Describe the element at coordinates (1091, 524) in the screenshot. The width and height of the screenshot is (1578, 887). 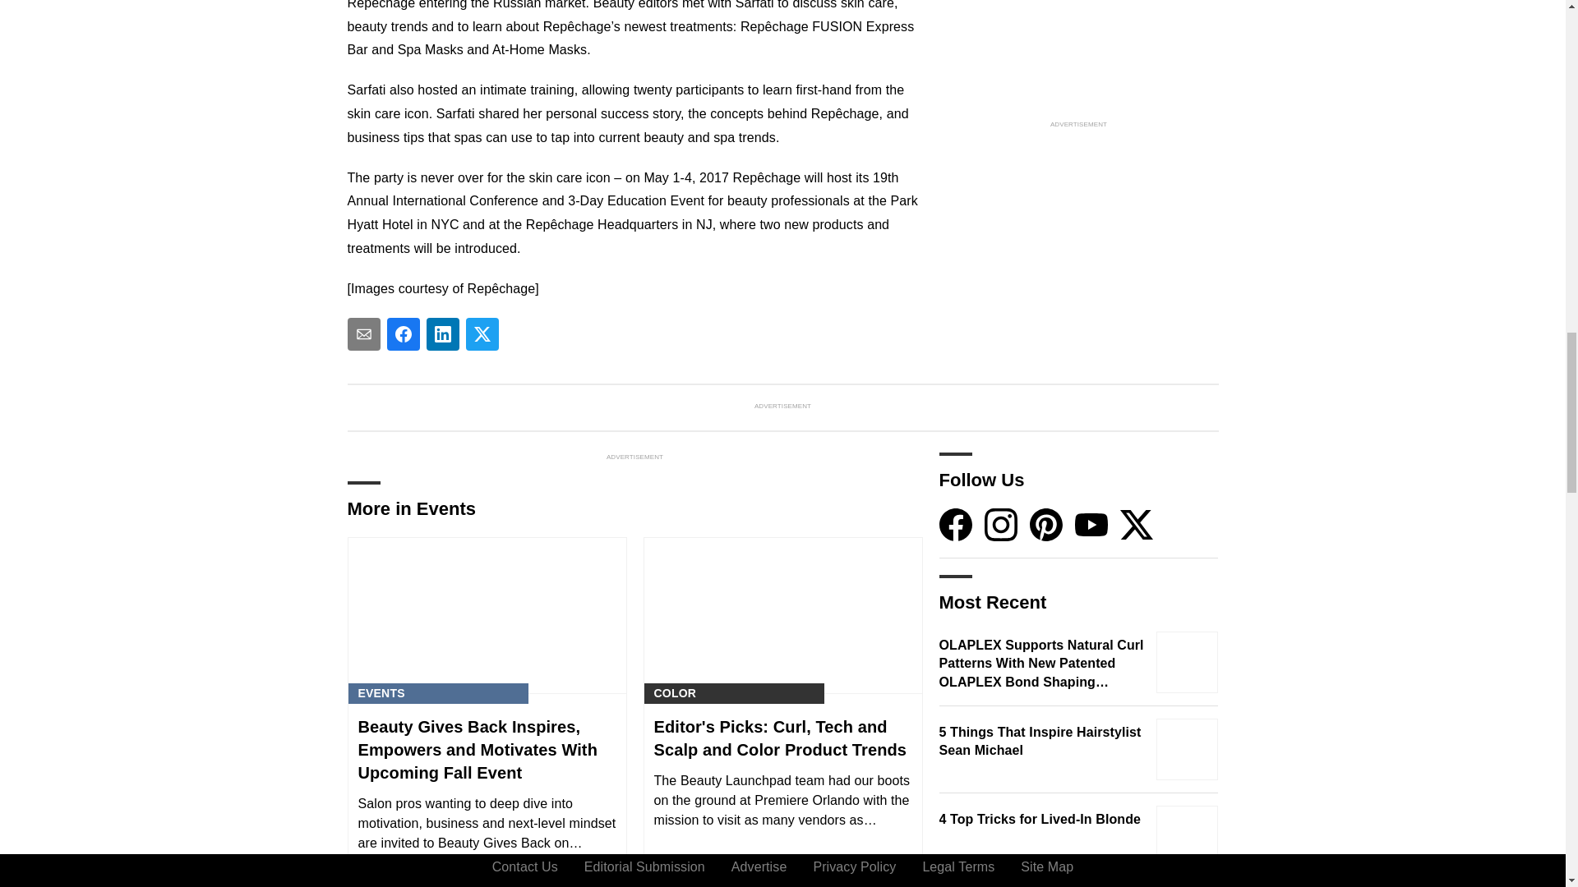
I see `YouTube icon` at that location.